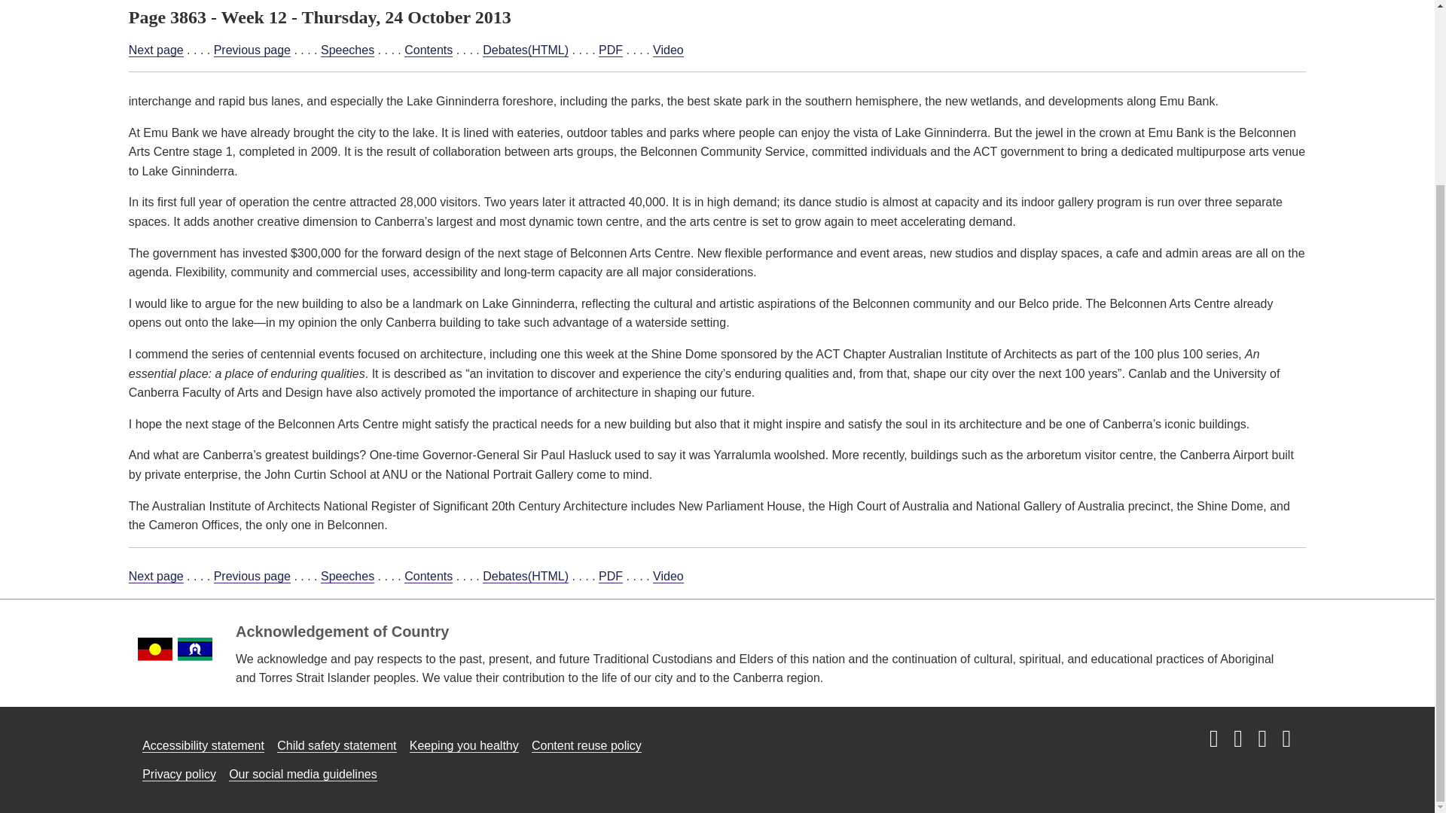  I want to click on Previous page, so click(252, 50).